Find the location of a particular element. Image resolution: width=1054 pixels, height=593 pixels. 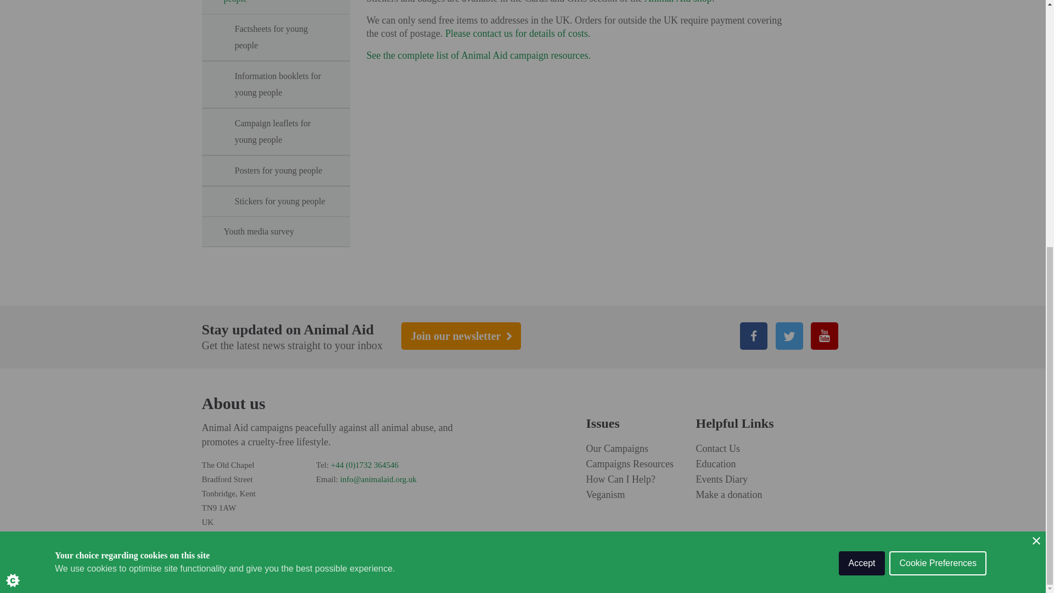

Join our newsletter is located at coordinates (461, 336).